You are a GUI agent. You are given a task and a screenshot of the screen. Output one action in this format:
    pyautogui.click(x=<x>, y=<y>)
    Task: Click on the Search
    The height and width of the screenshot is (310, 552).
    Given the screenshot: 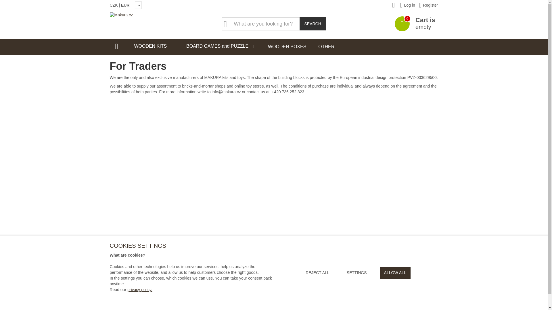 What is the action you would take?
    pyautogui.click(x=313, y=24)
    